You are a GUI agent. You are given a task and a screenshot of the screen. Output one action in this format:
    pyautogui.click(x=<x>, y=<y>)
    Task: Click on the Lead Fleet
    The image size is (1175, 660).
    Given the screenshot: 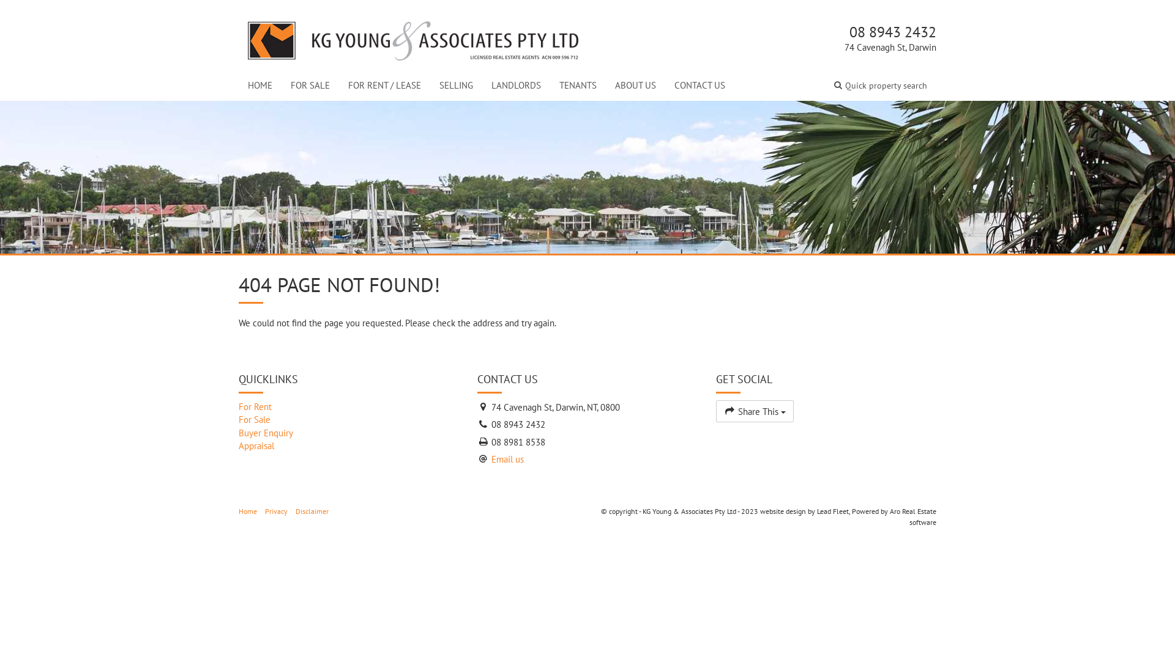 What is the action you would take?
    pyautogui.click(x=833, y=511)
    